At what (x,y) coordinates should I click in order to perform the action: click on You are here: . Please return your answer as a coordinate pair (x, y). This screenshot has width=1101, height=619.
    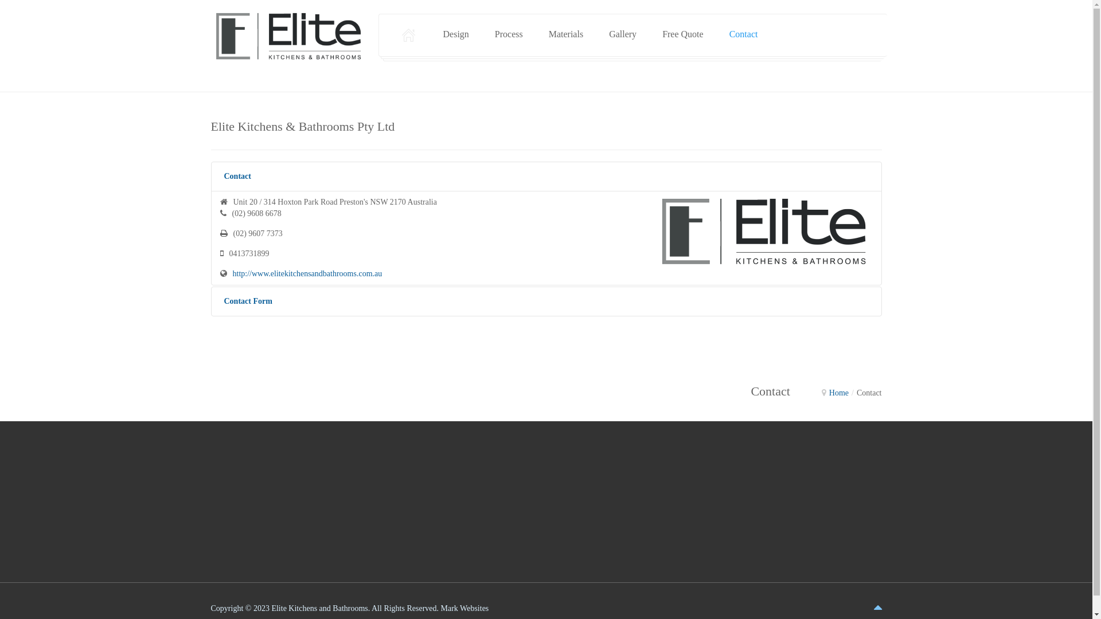
    Looking at the image, I should click on (824, 393).